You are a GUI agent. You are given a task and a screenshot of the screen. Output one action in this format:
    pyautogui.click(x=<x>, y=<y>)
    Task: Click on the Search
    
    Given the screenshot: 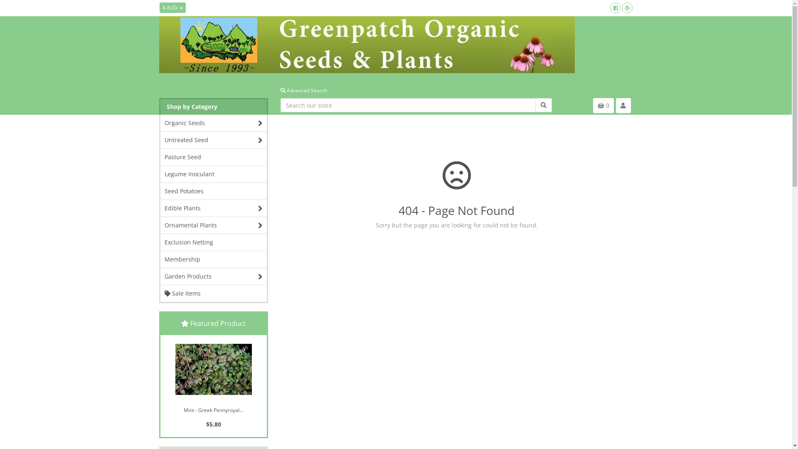 What is the action you would take?
    pyautogui.click(x=544, y=105)
    